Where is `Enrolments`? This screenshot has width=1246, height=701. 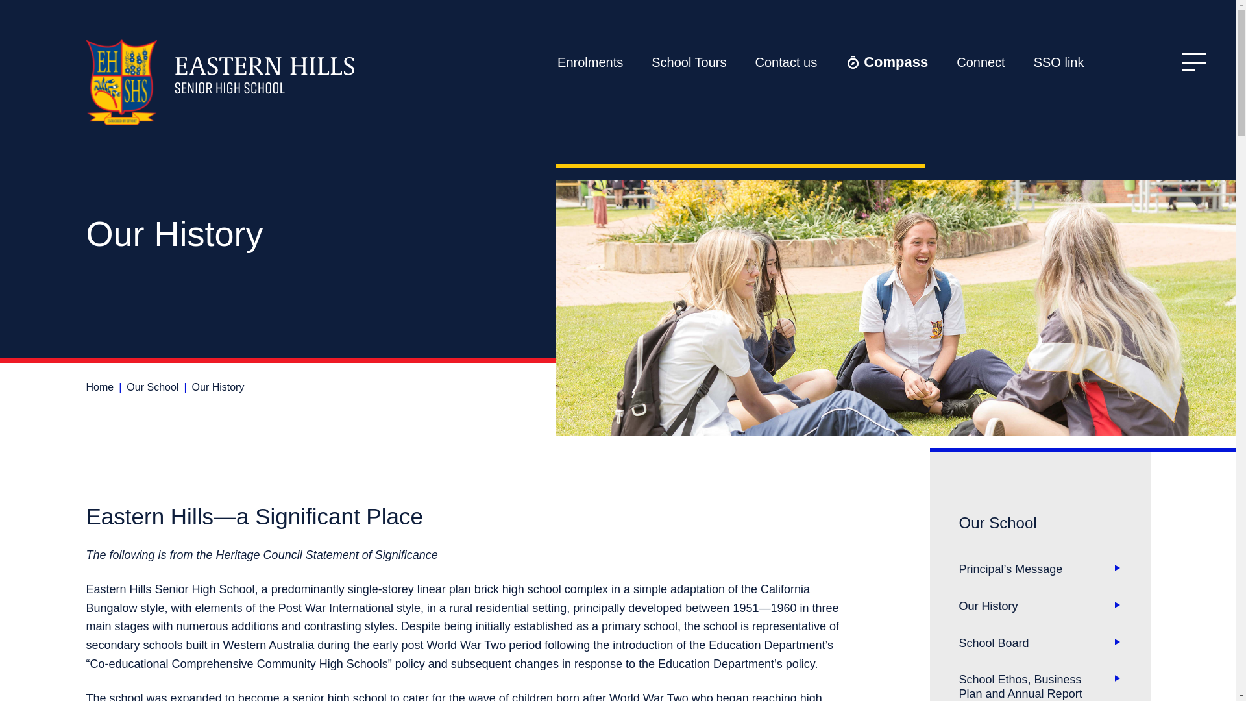
Enrolments is located at coordinates (590, 62).